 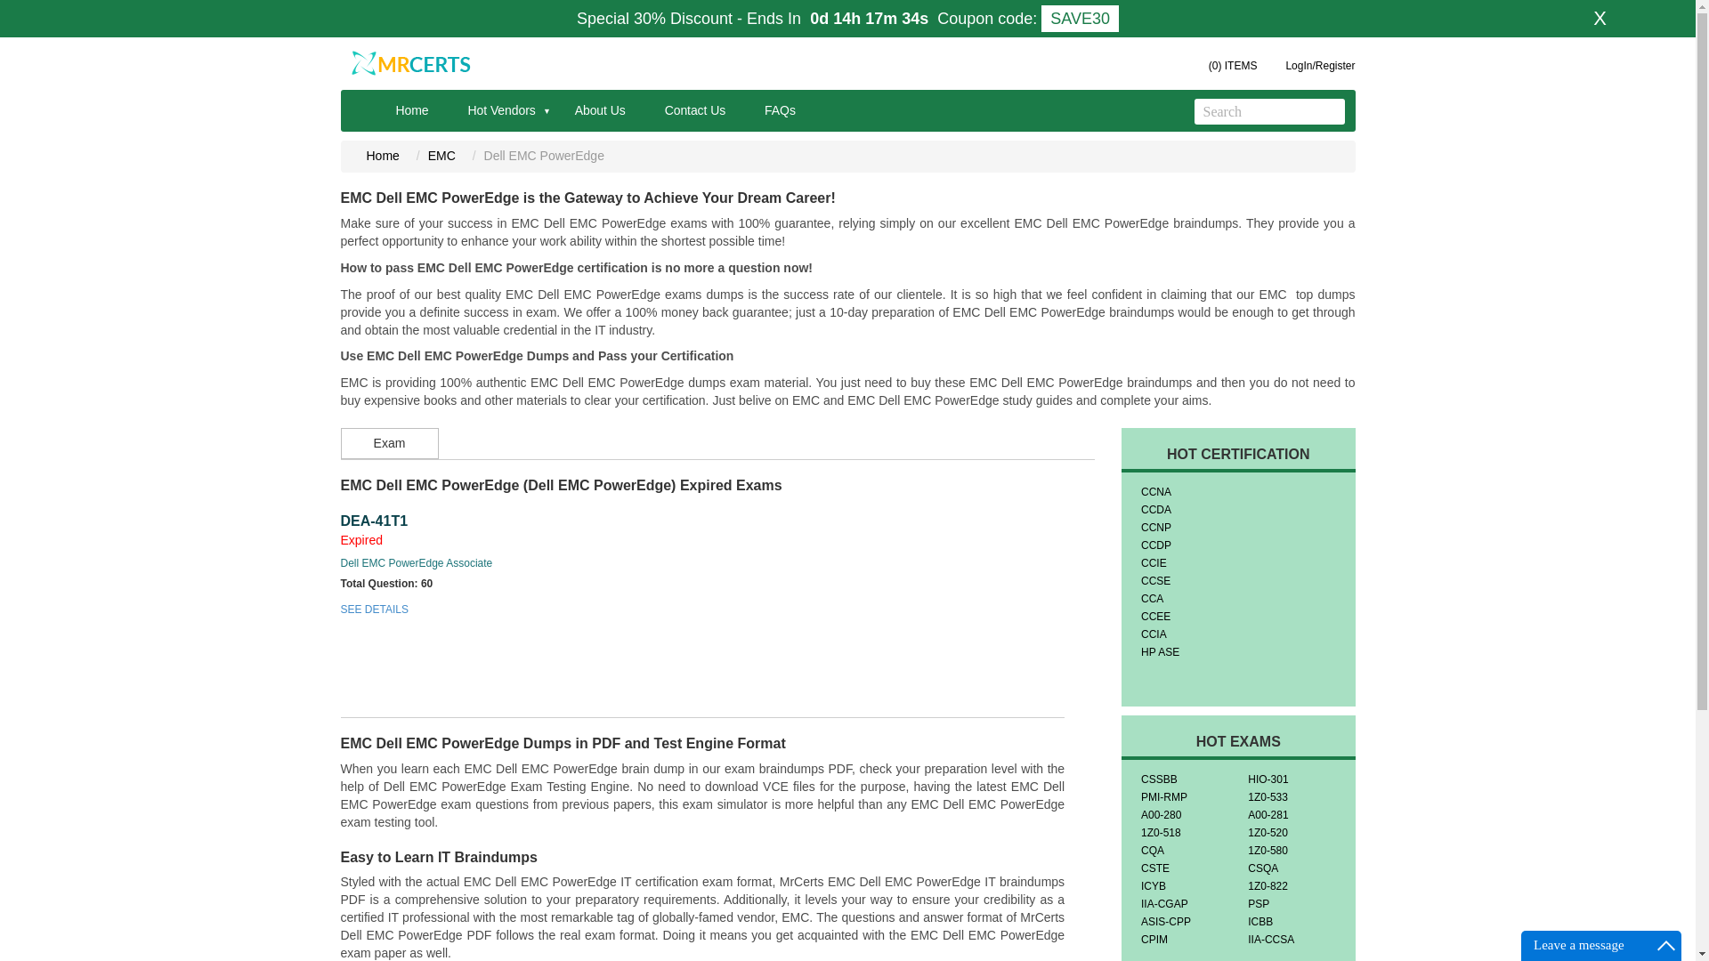 What do you see at coordinates (441, 155) in the screenshot?
I see `EMC` at bounding box center [441, 155].